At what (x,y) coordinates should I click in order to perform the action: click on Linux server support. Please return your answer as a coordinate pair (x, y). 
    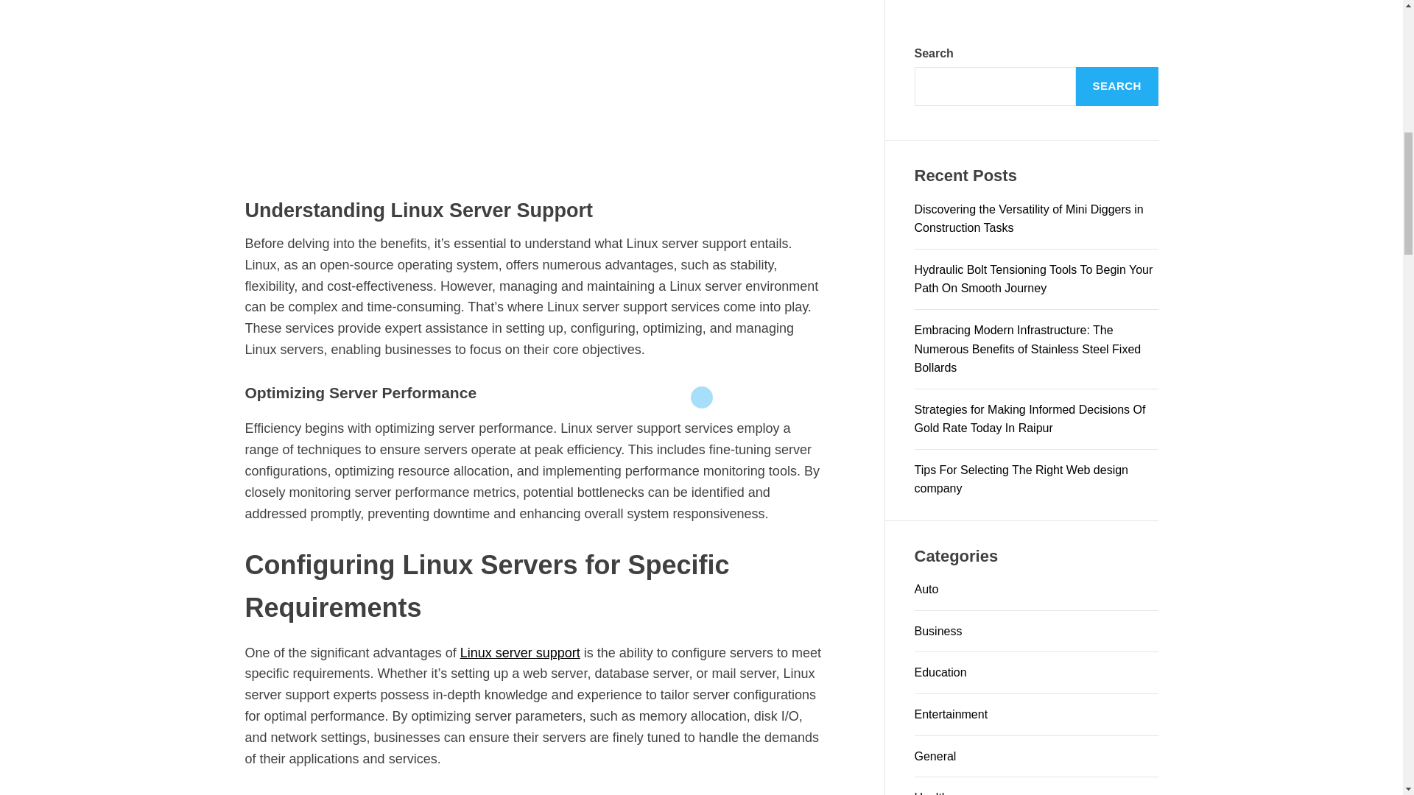
    Looking at the image, I should click on (520, 652).